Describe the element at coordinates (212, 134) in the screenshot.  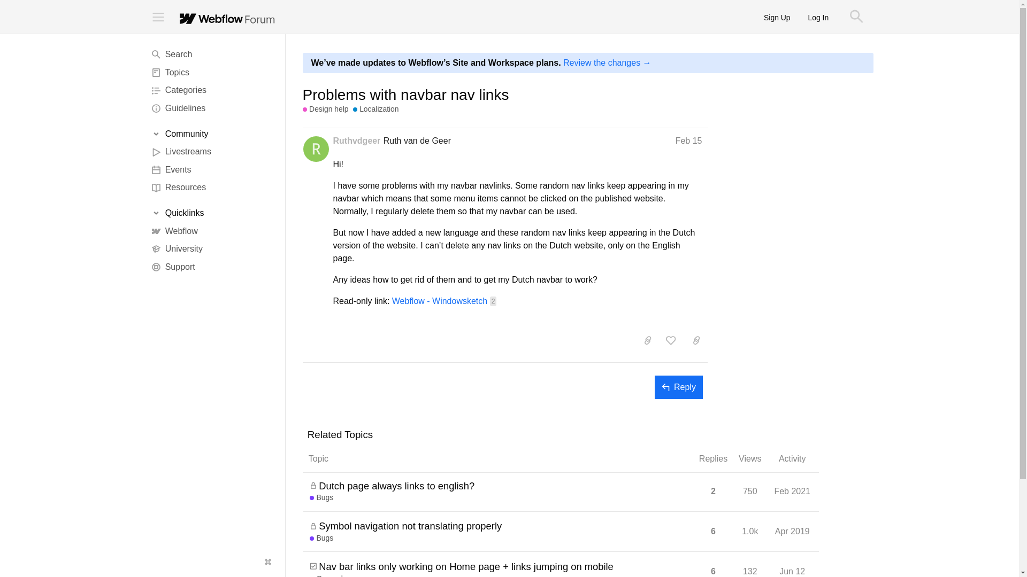
I see `Toggle section` at that location.